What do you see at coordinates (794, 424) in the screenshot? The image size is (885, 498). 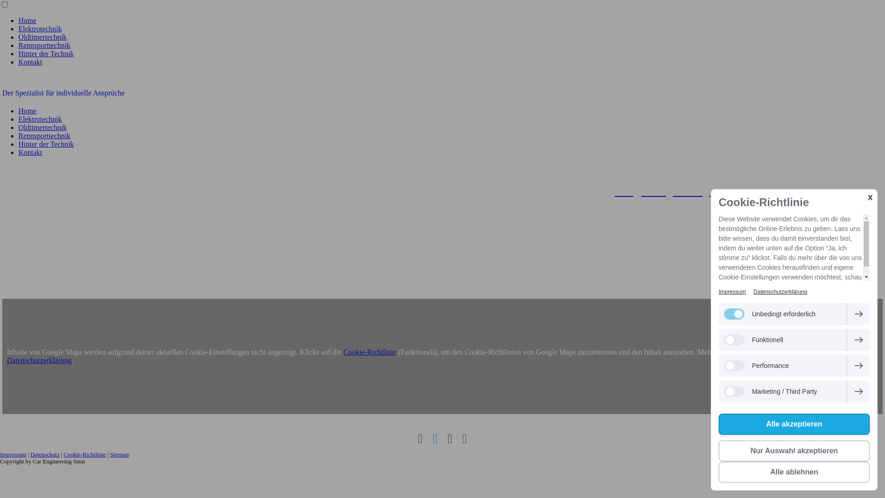 I see `Alle akzeptieren` at bounding box center [794, 424].